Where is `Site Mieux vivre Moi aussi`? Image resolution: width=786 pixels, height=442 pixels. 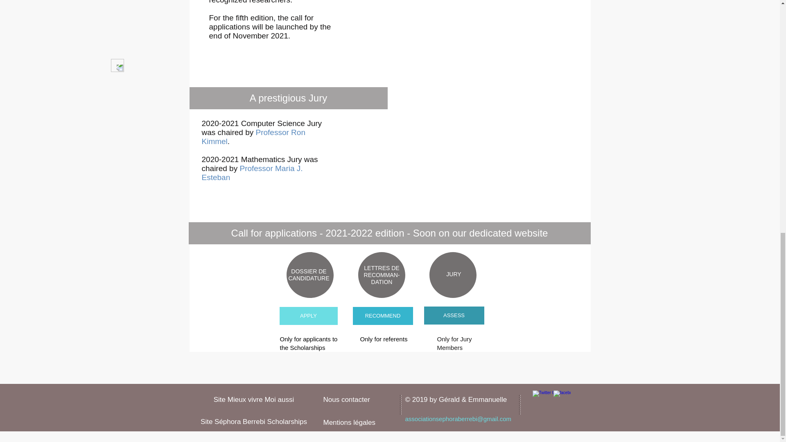 Site Mieux vivre Moi aussi is located at coordinates (254, 400).